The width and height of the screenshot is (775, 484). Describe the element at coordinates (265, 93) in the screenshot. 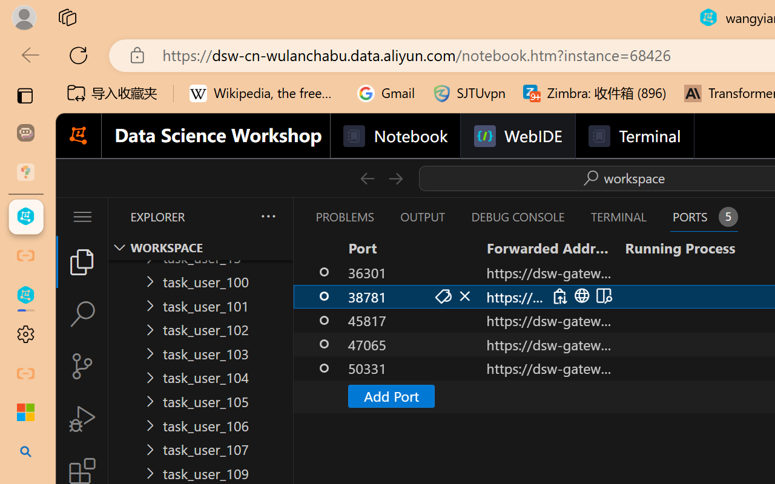

I see `Wikipedia, the free encyclopedia` at that location.